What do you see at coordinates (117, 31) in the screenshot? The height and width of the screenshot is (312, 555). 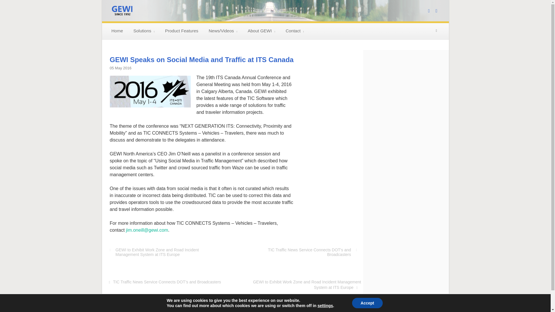 I see `Home` at bounding box center [117, 31].